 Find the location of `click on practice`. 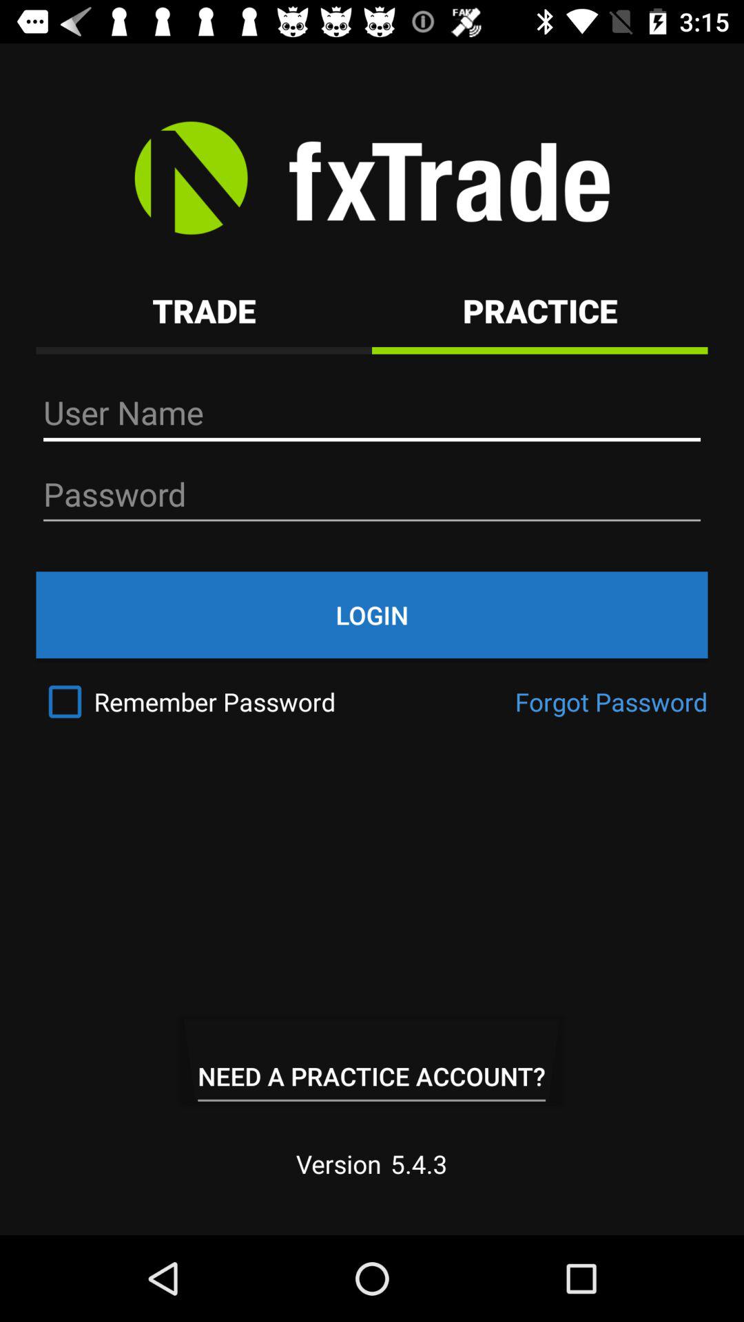

click on practice is located at coordinates (540, 311).